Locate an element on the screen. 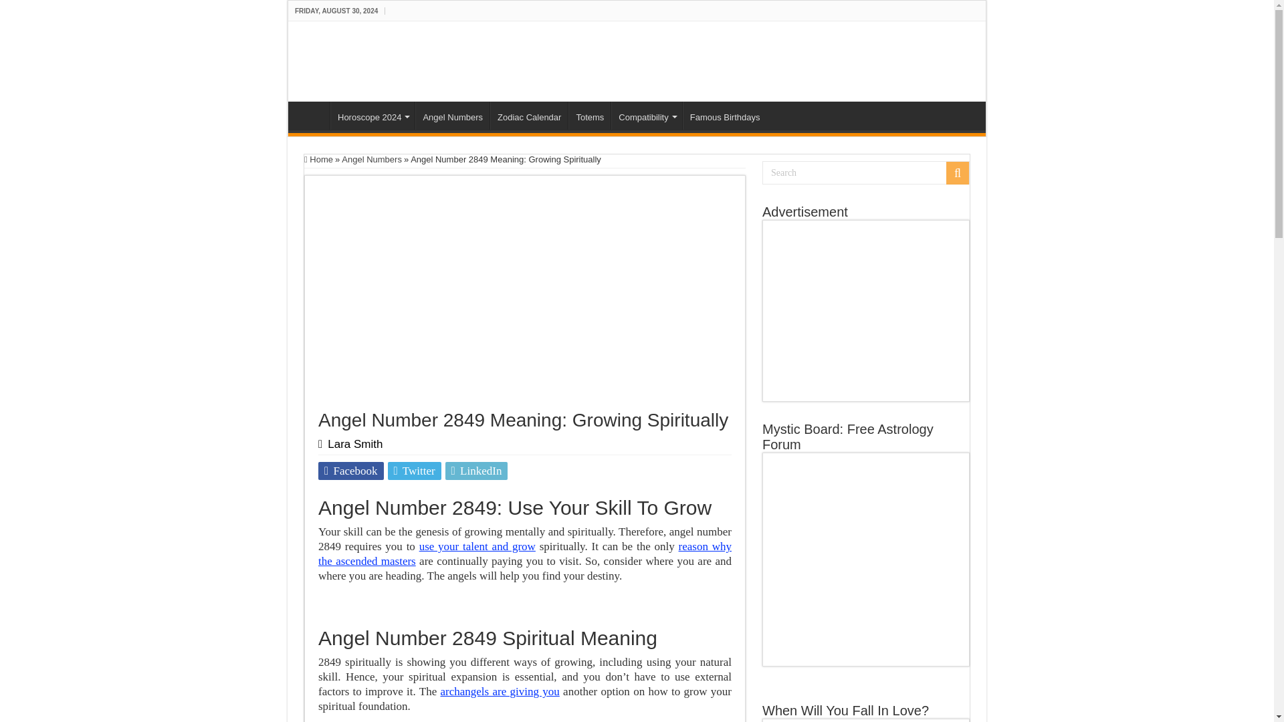 The width and height of the screenshot is (1284, 722). Famous Birthdays is located at coordinates (725, 116).